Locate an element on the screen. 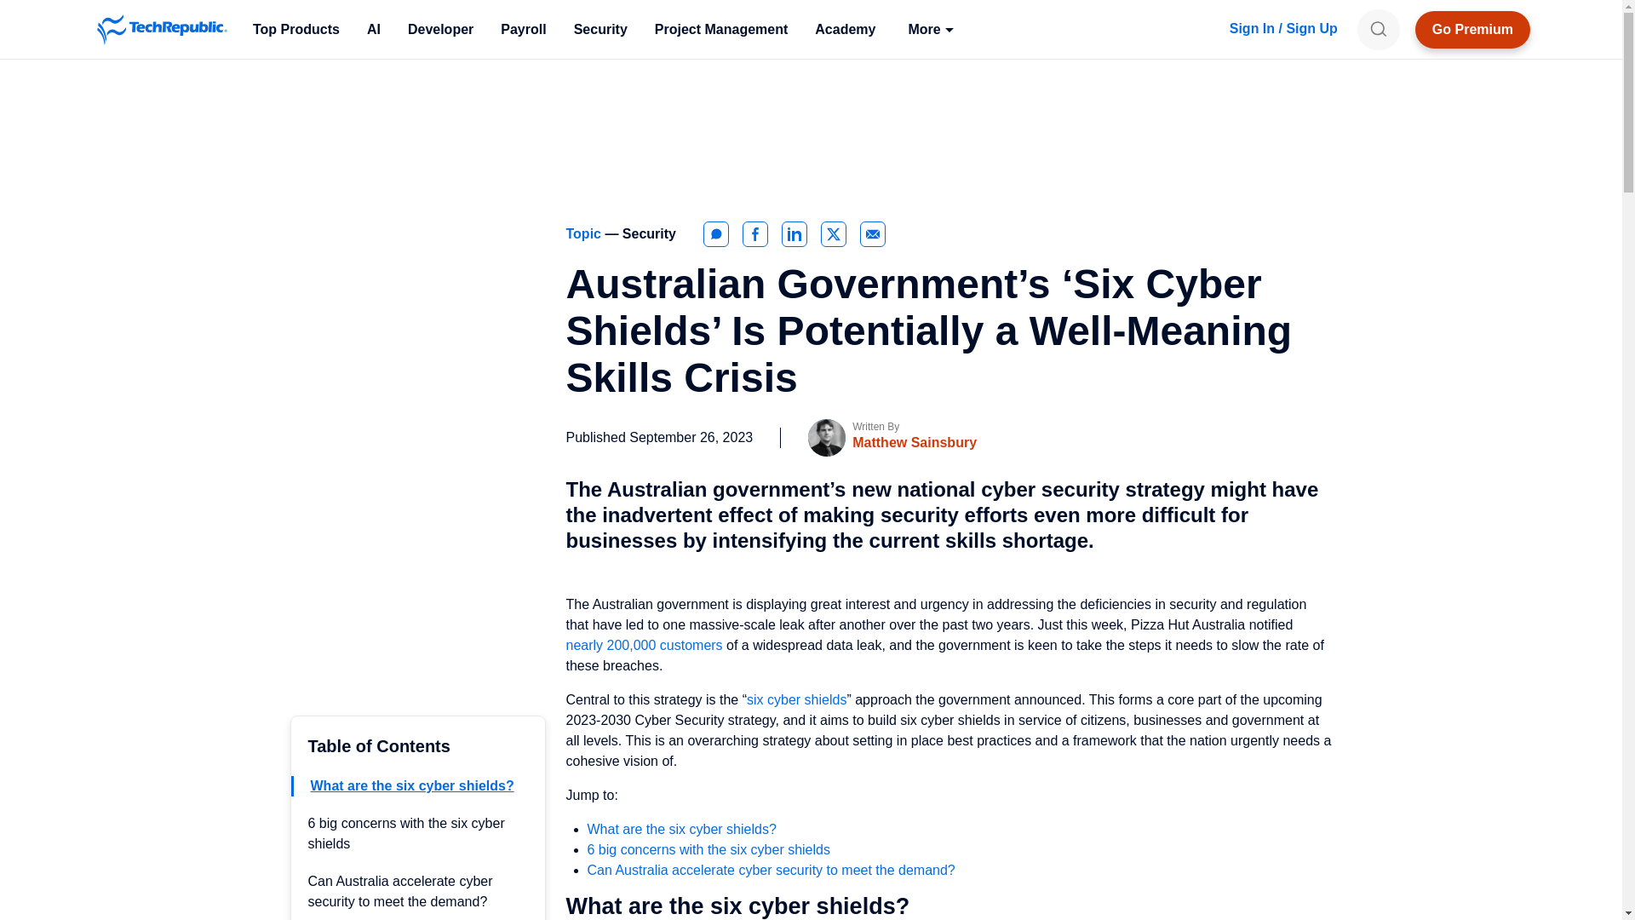 Image resolution: width=1635 pixels, height=920 pixels. AI is located at coordinates (373, 29).